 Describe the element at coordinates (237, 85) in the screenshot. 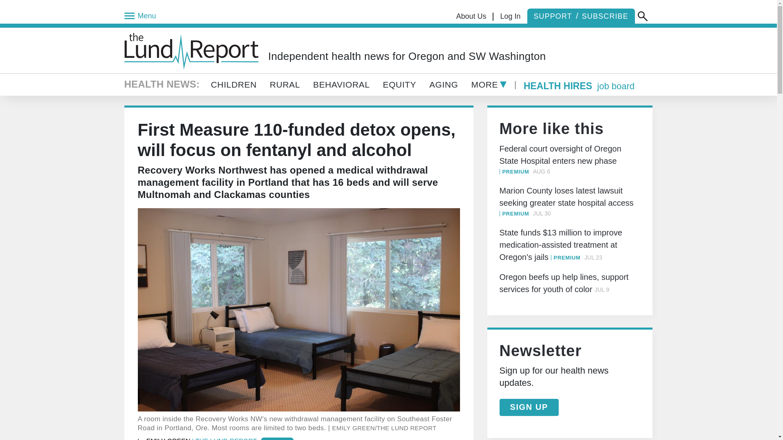

I see `CHILDREN` at that location.